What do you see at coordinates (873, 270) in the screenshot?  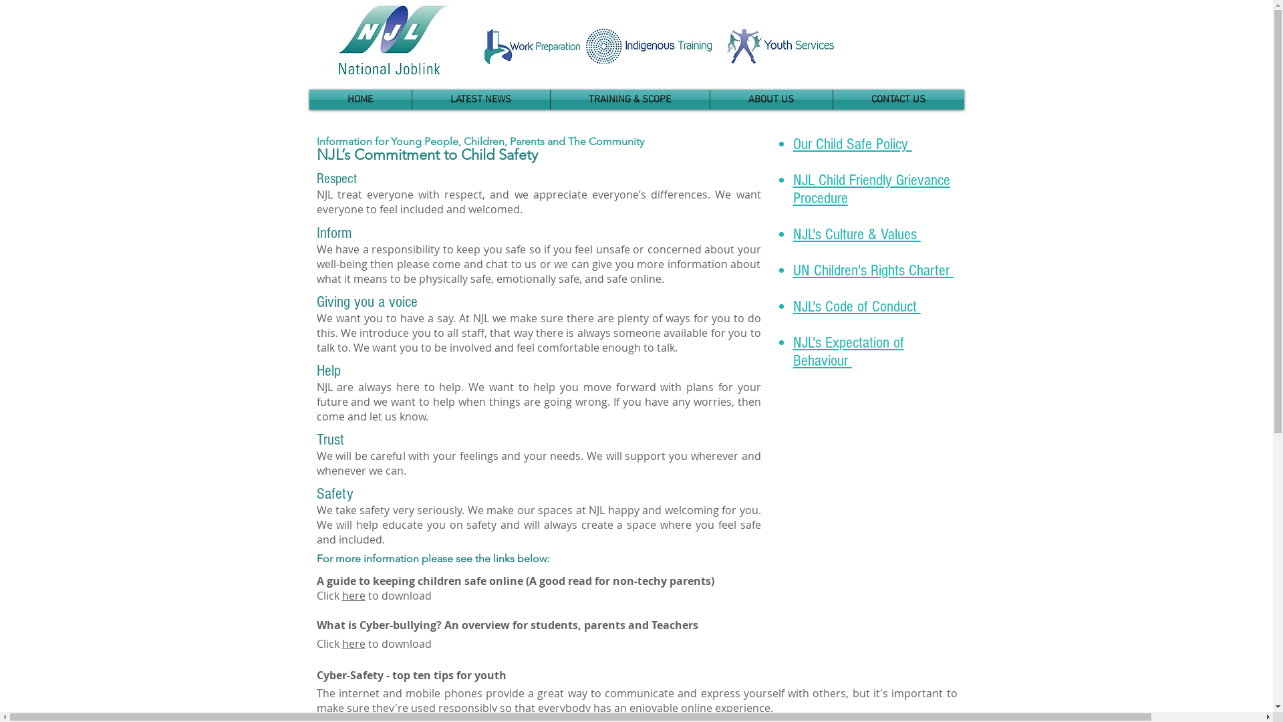 I see `UN Children's Rights Charter ` at bounding box center [873, 270].